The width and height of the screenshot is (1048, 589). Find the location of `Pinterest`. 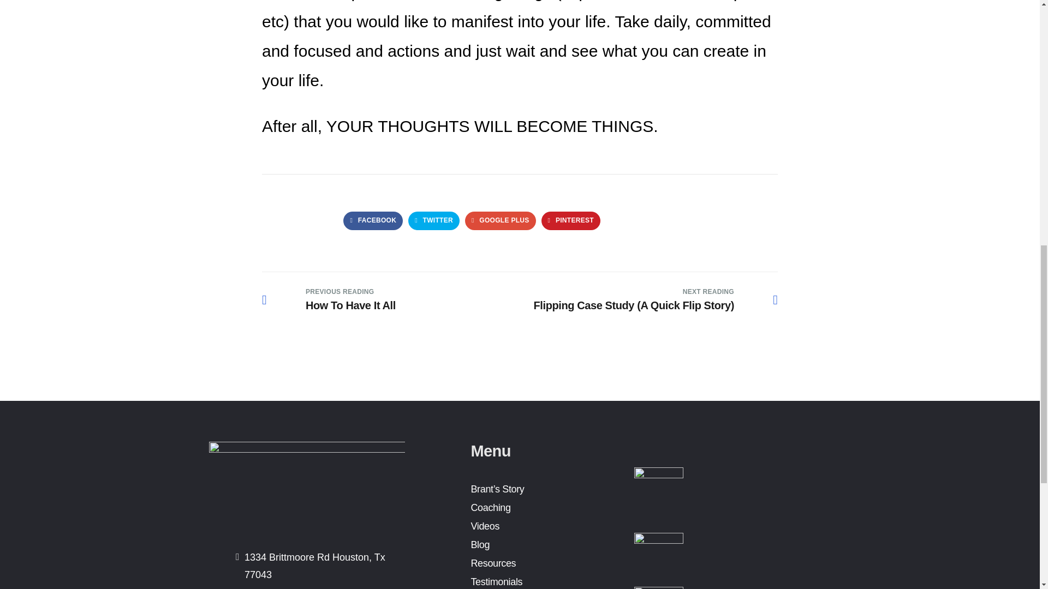

Pinterest is located at coordinates (571, 220).